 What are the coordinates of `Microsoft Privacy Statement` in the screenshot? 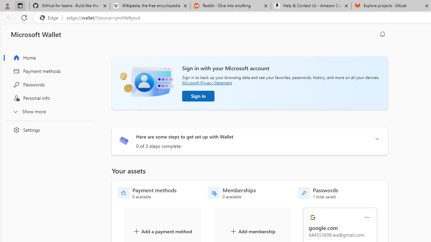 It's located at (207, 83).